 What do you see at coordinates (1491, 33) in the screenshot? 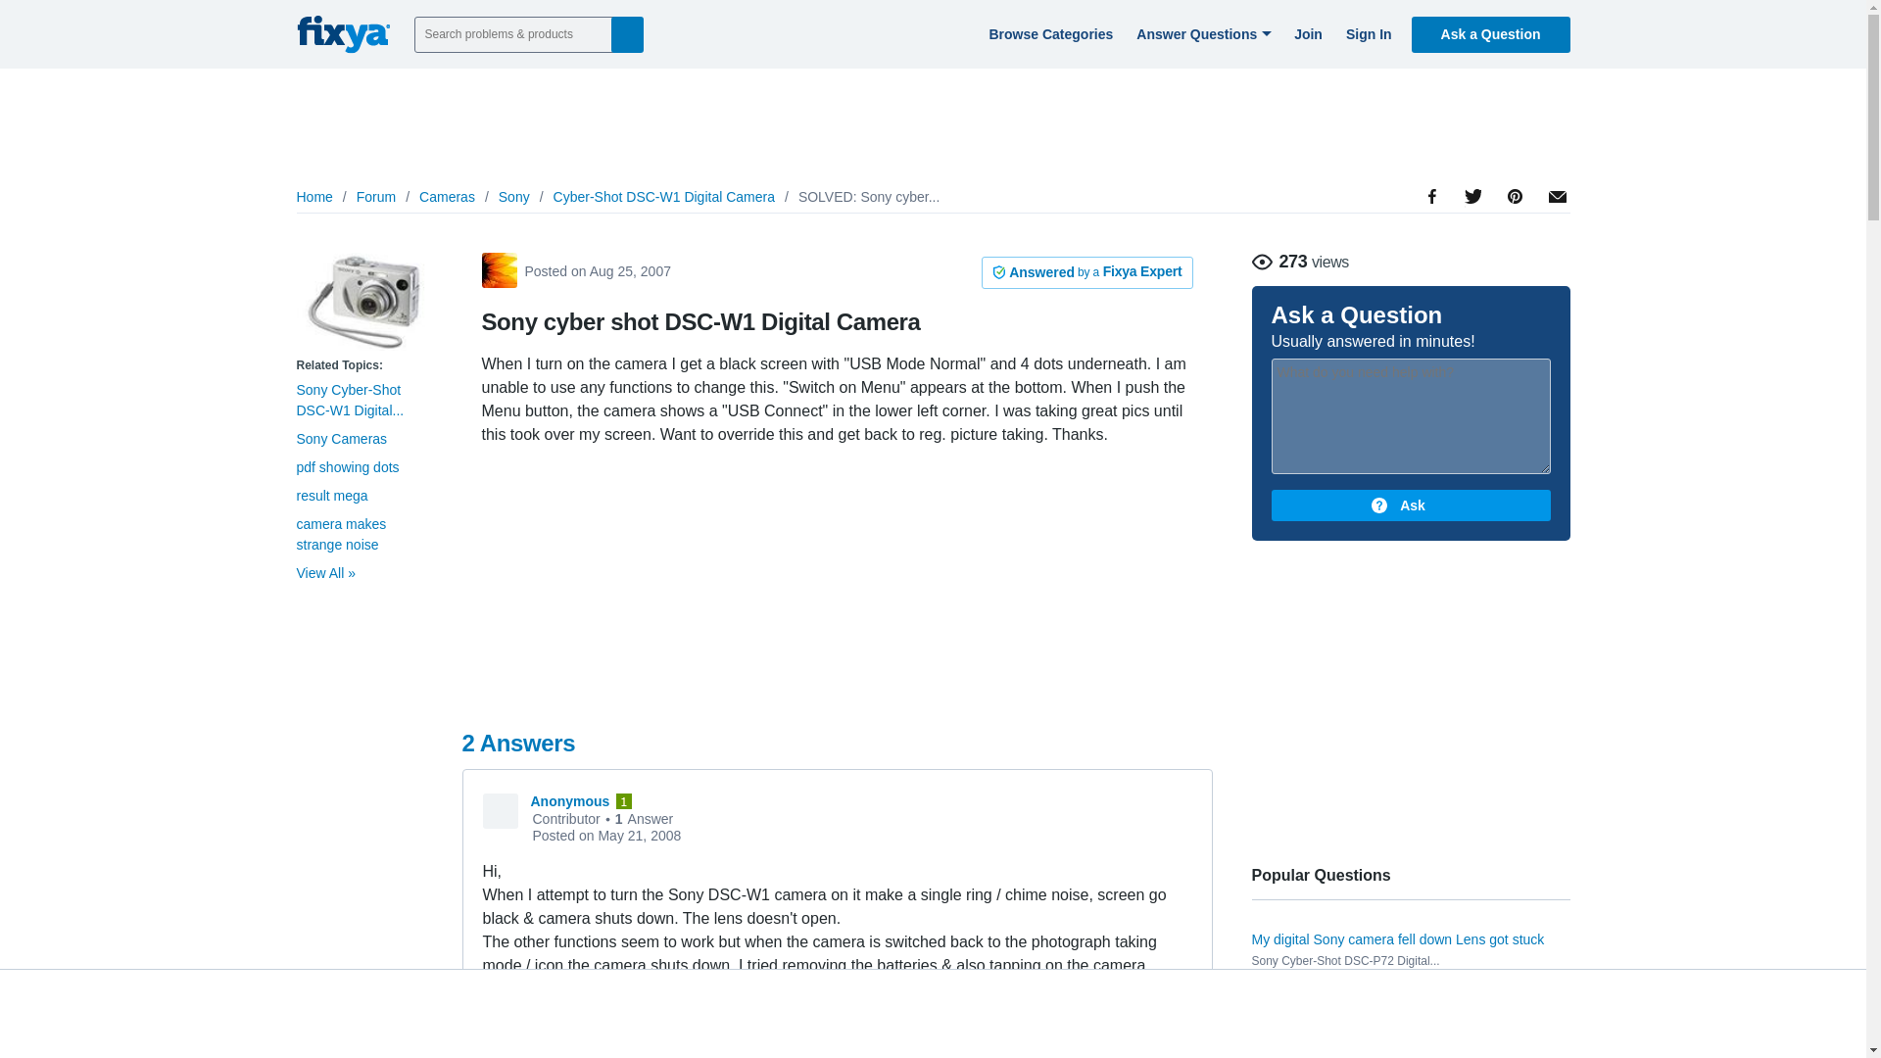
I see `Ask a Question` at bounding box center [1491, 33].